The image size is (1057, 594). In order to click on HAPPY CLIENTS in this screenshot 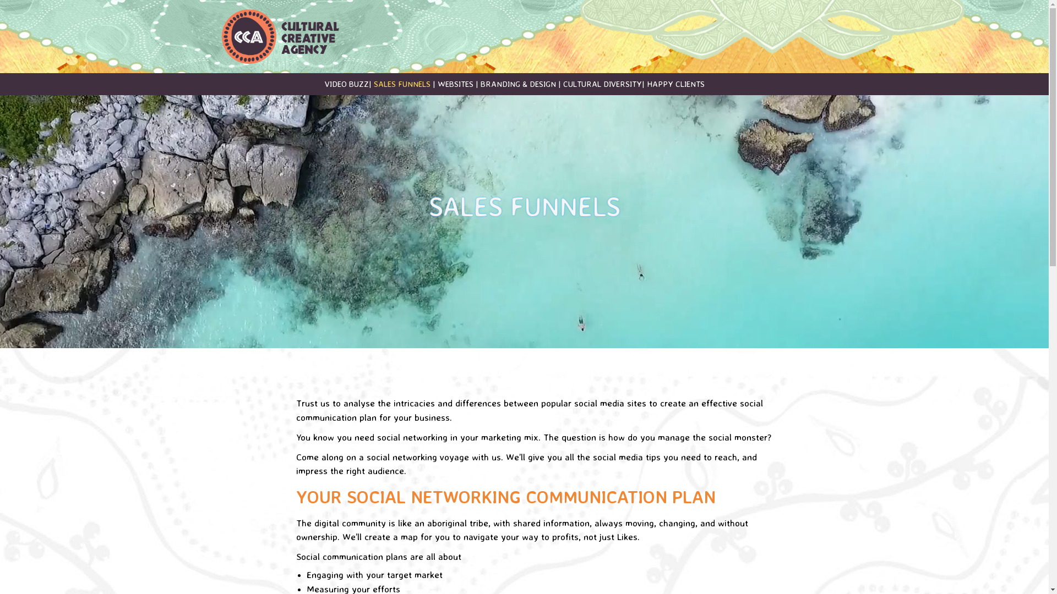, I will do `click(675, 84)`.